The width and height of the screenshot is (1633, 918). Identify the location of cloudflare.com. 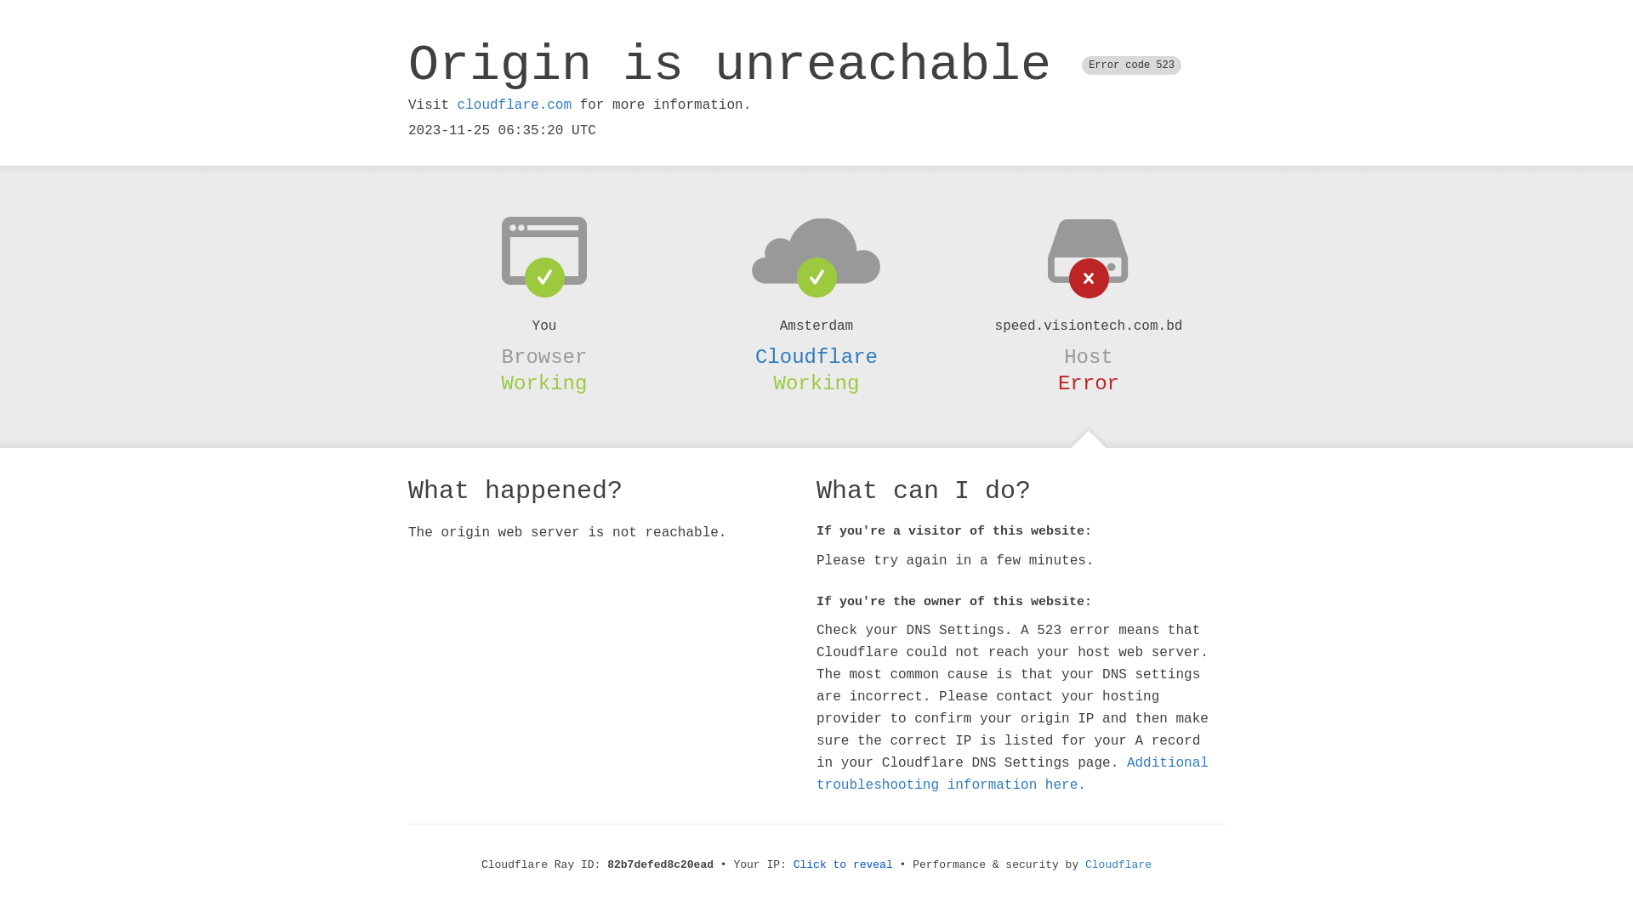
(515, 105).